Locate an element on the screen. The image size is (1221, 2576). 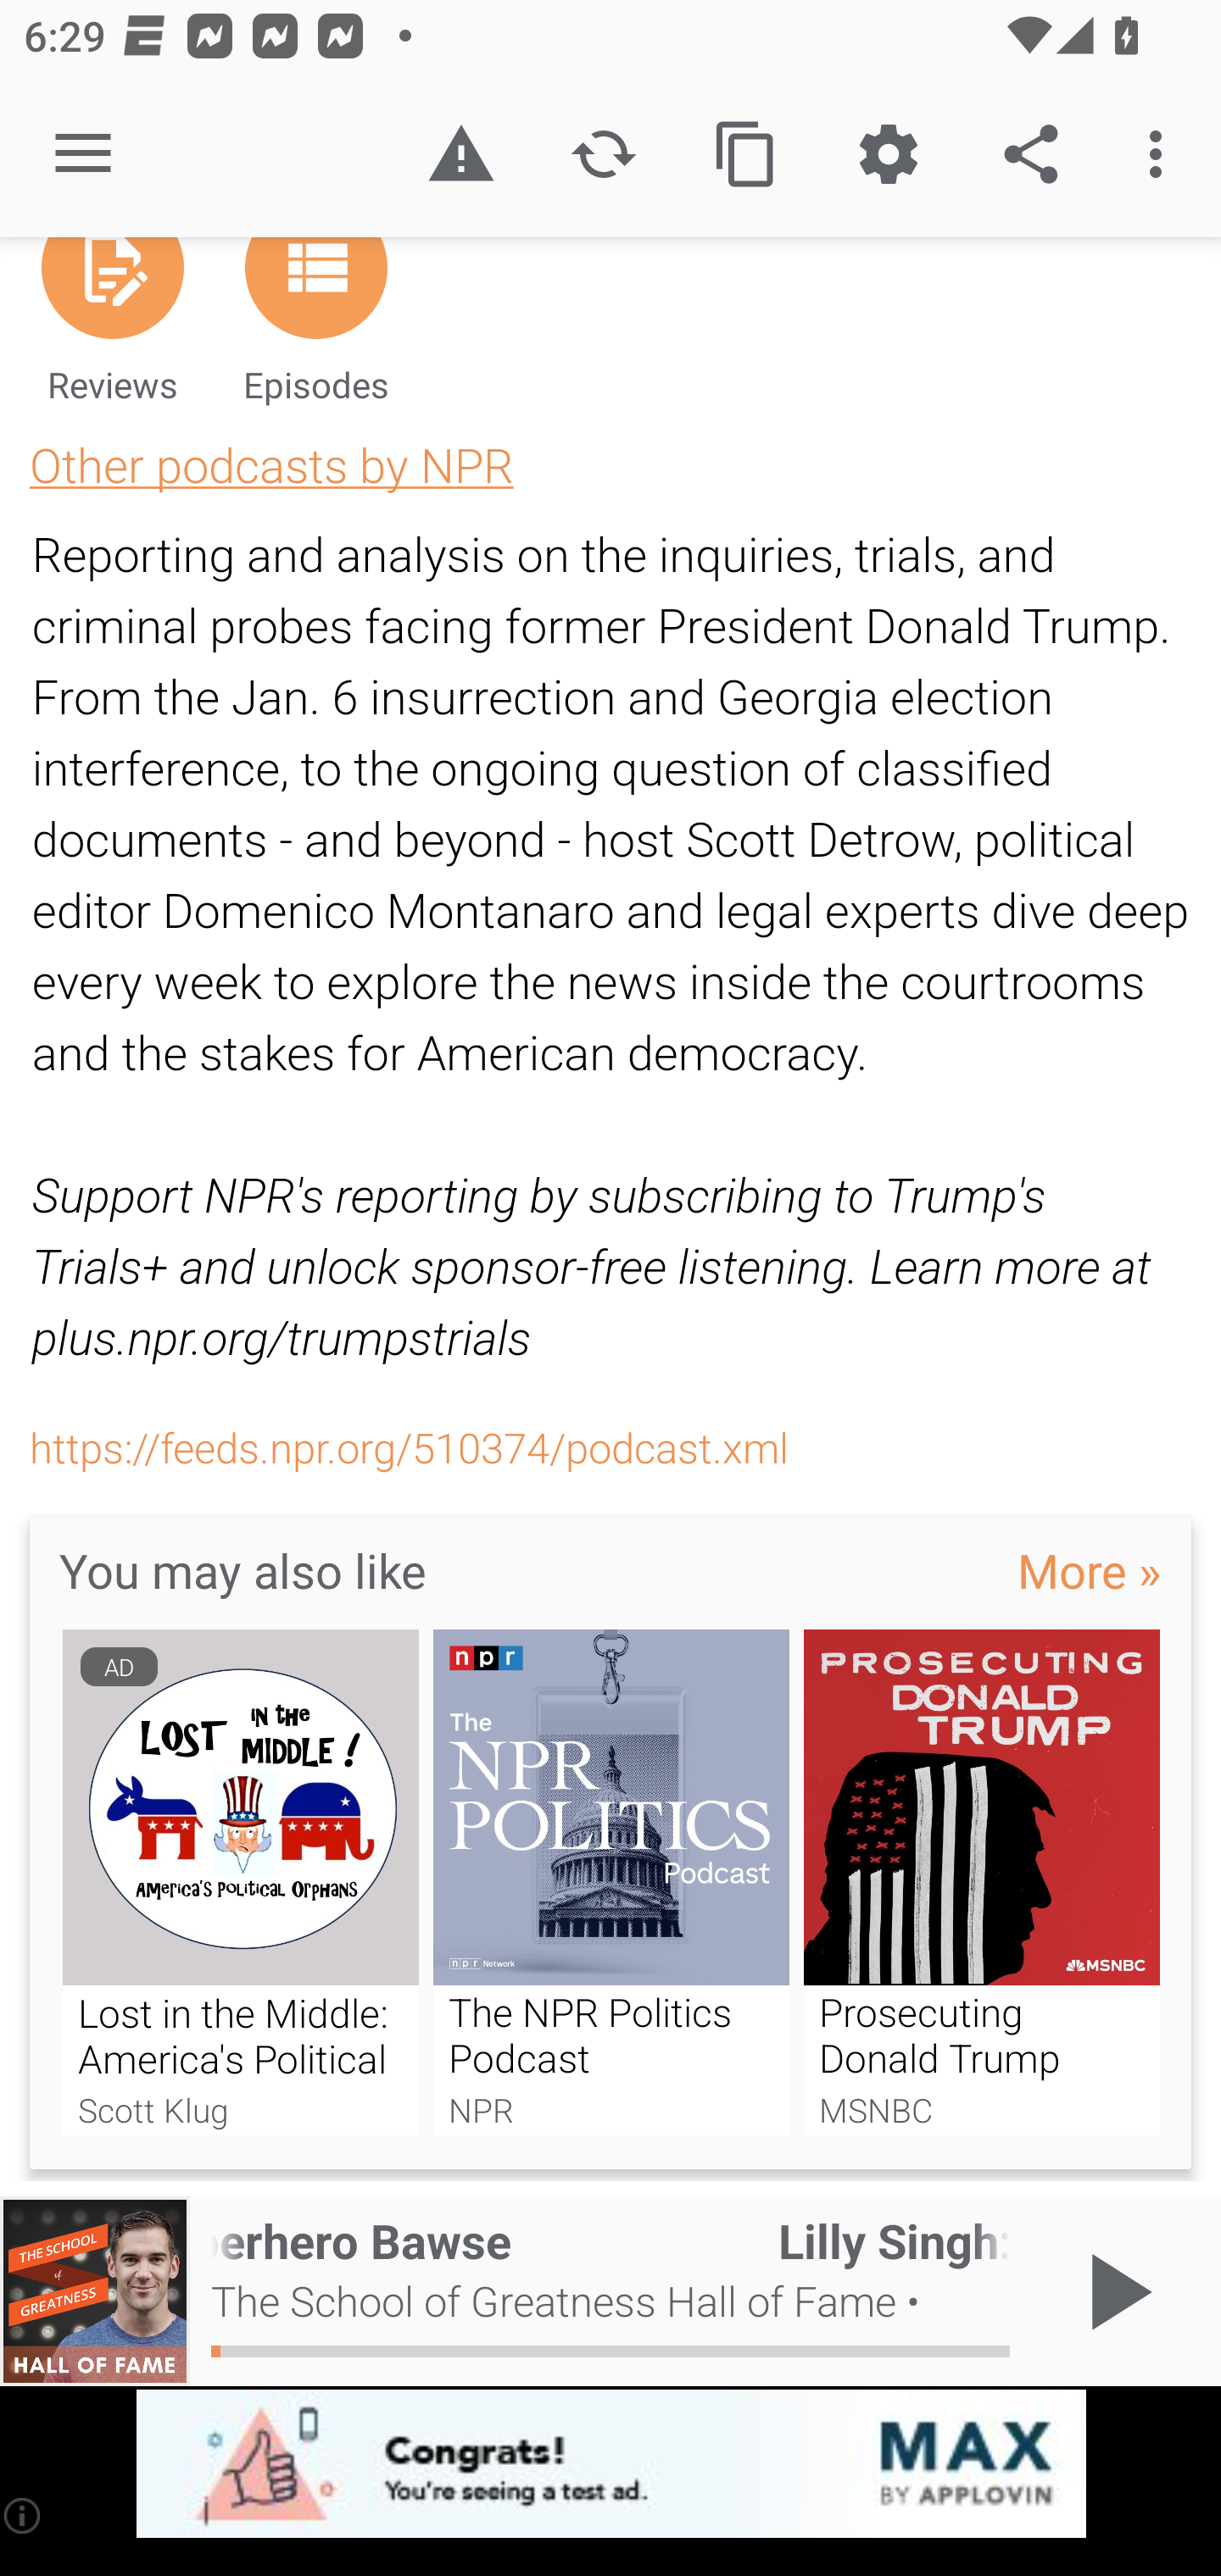
app-monetization is located at coordinates (610, 2465).